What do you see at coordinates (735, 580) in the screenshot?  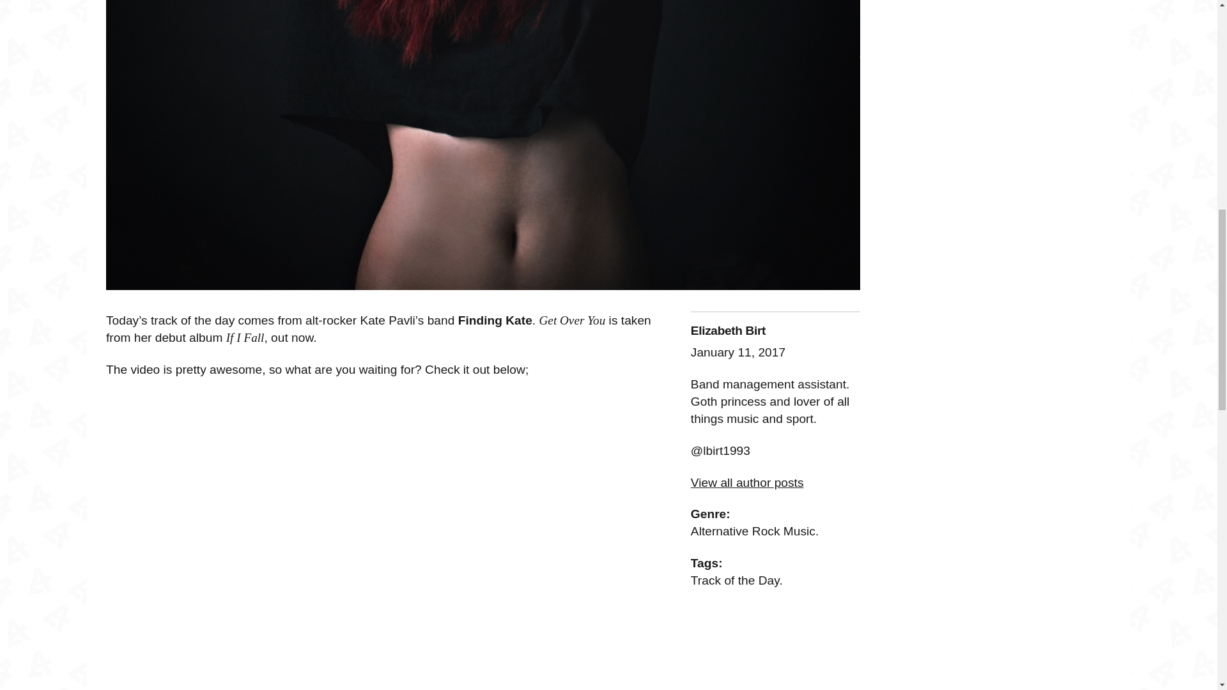 I see `Track of the Day` at bounding box center [735, 580].